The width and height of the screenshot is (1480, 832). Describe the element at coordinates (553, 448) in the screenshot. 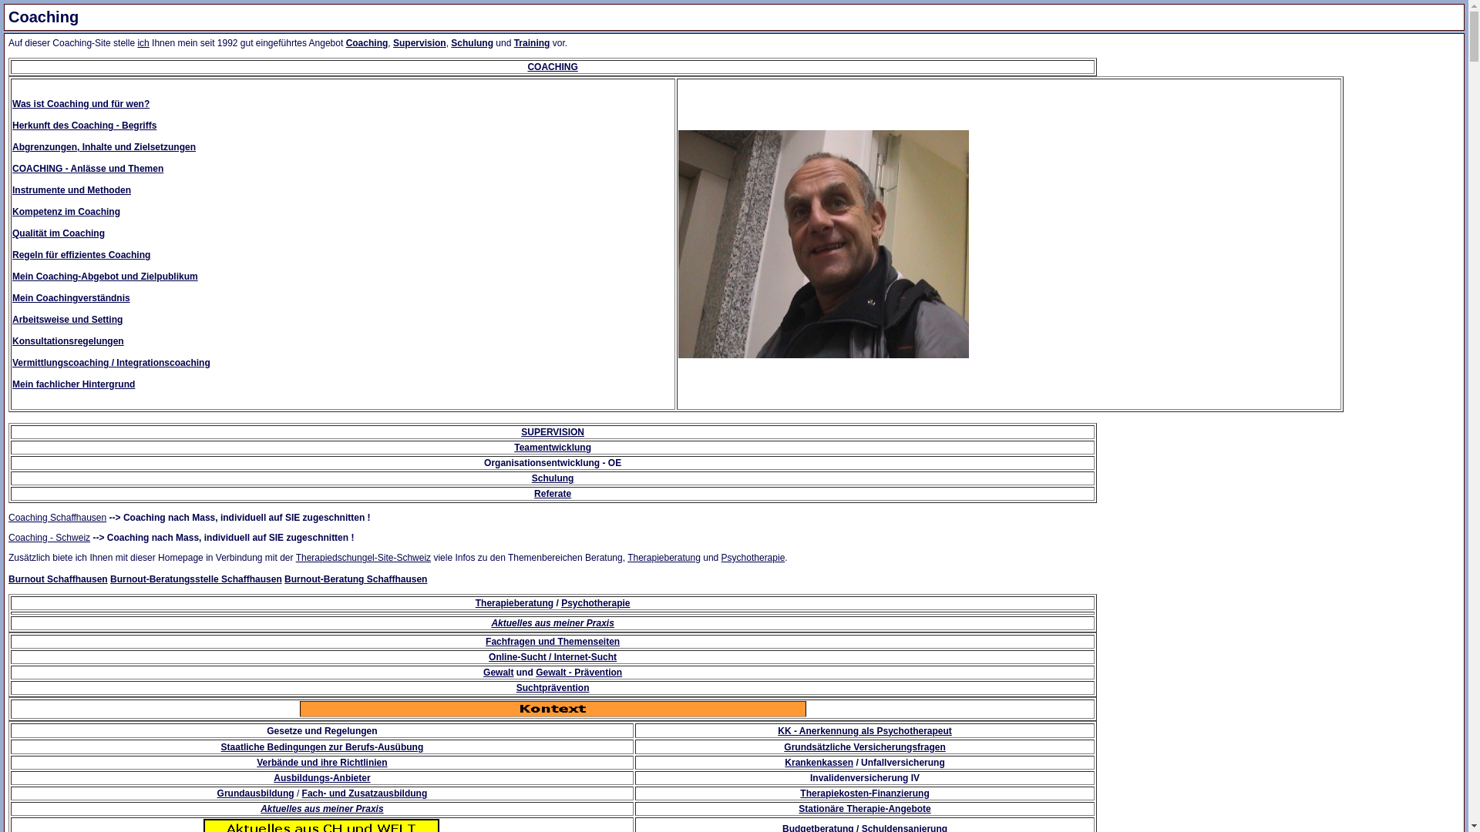

I see `Teamentwicklung` at that location.